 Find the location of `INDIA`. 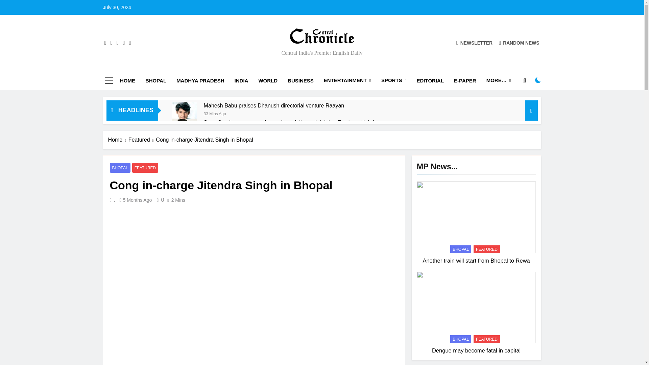

INDIA is located at coordinates (241, 80).